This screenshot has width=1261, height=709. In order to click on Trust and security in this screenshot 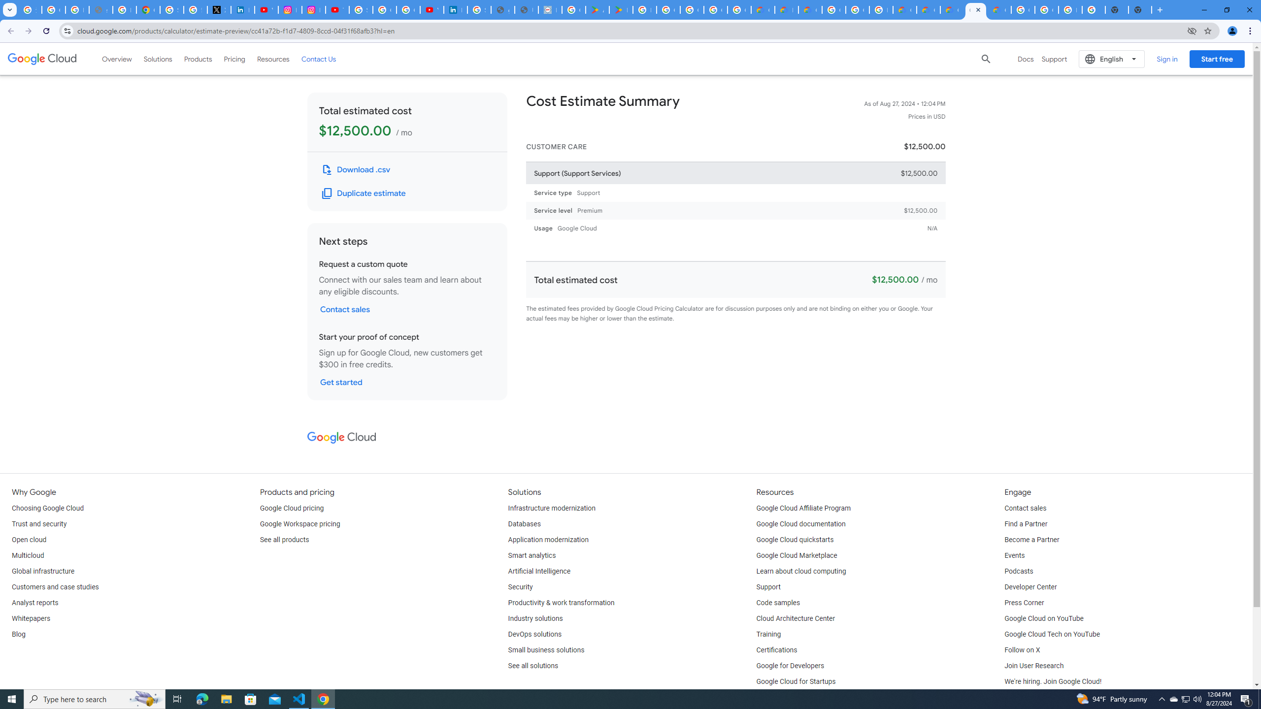, I will do `click(39, 524)`.